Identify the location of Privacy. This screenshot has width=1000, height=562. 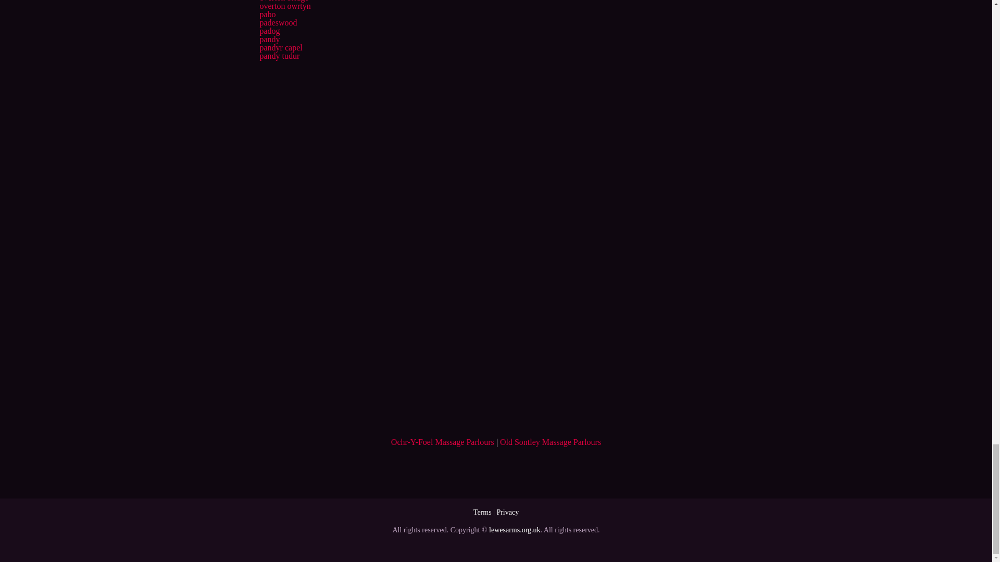
(507, 512).